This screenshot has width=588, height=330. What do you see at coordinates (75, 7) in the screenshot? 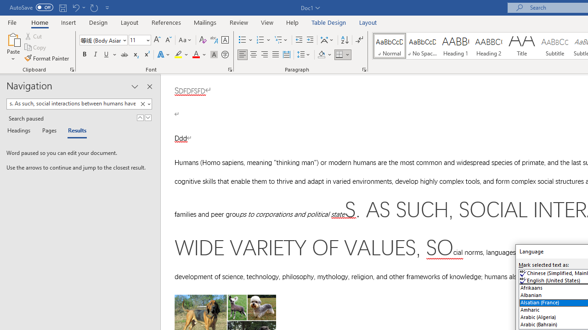
I see `Undo Style` at bounding box center [75, 7].